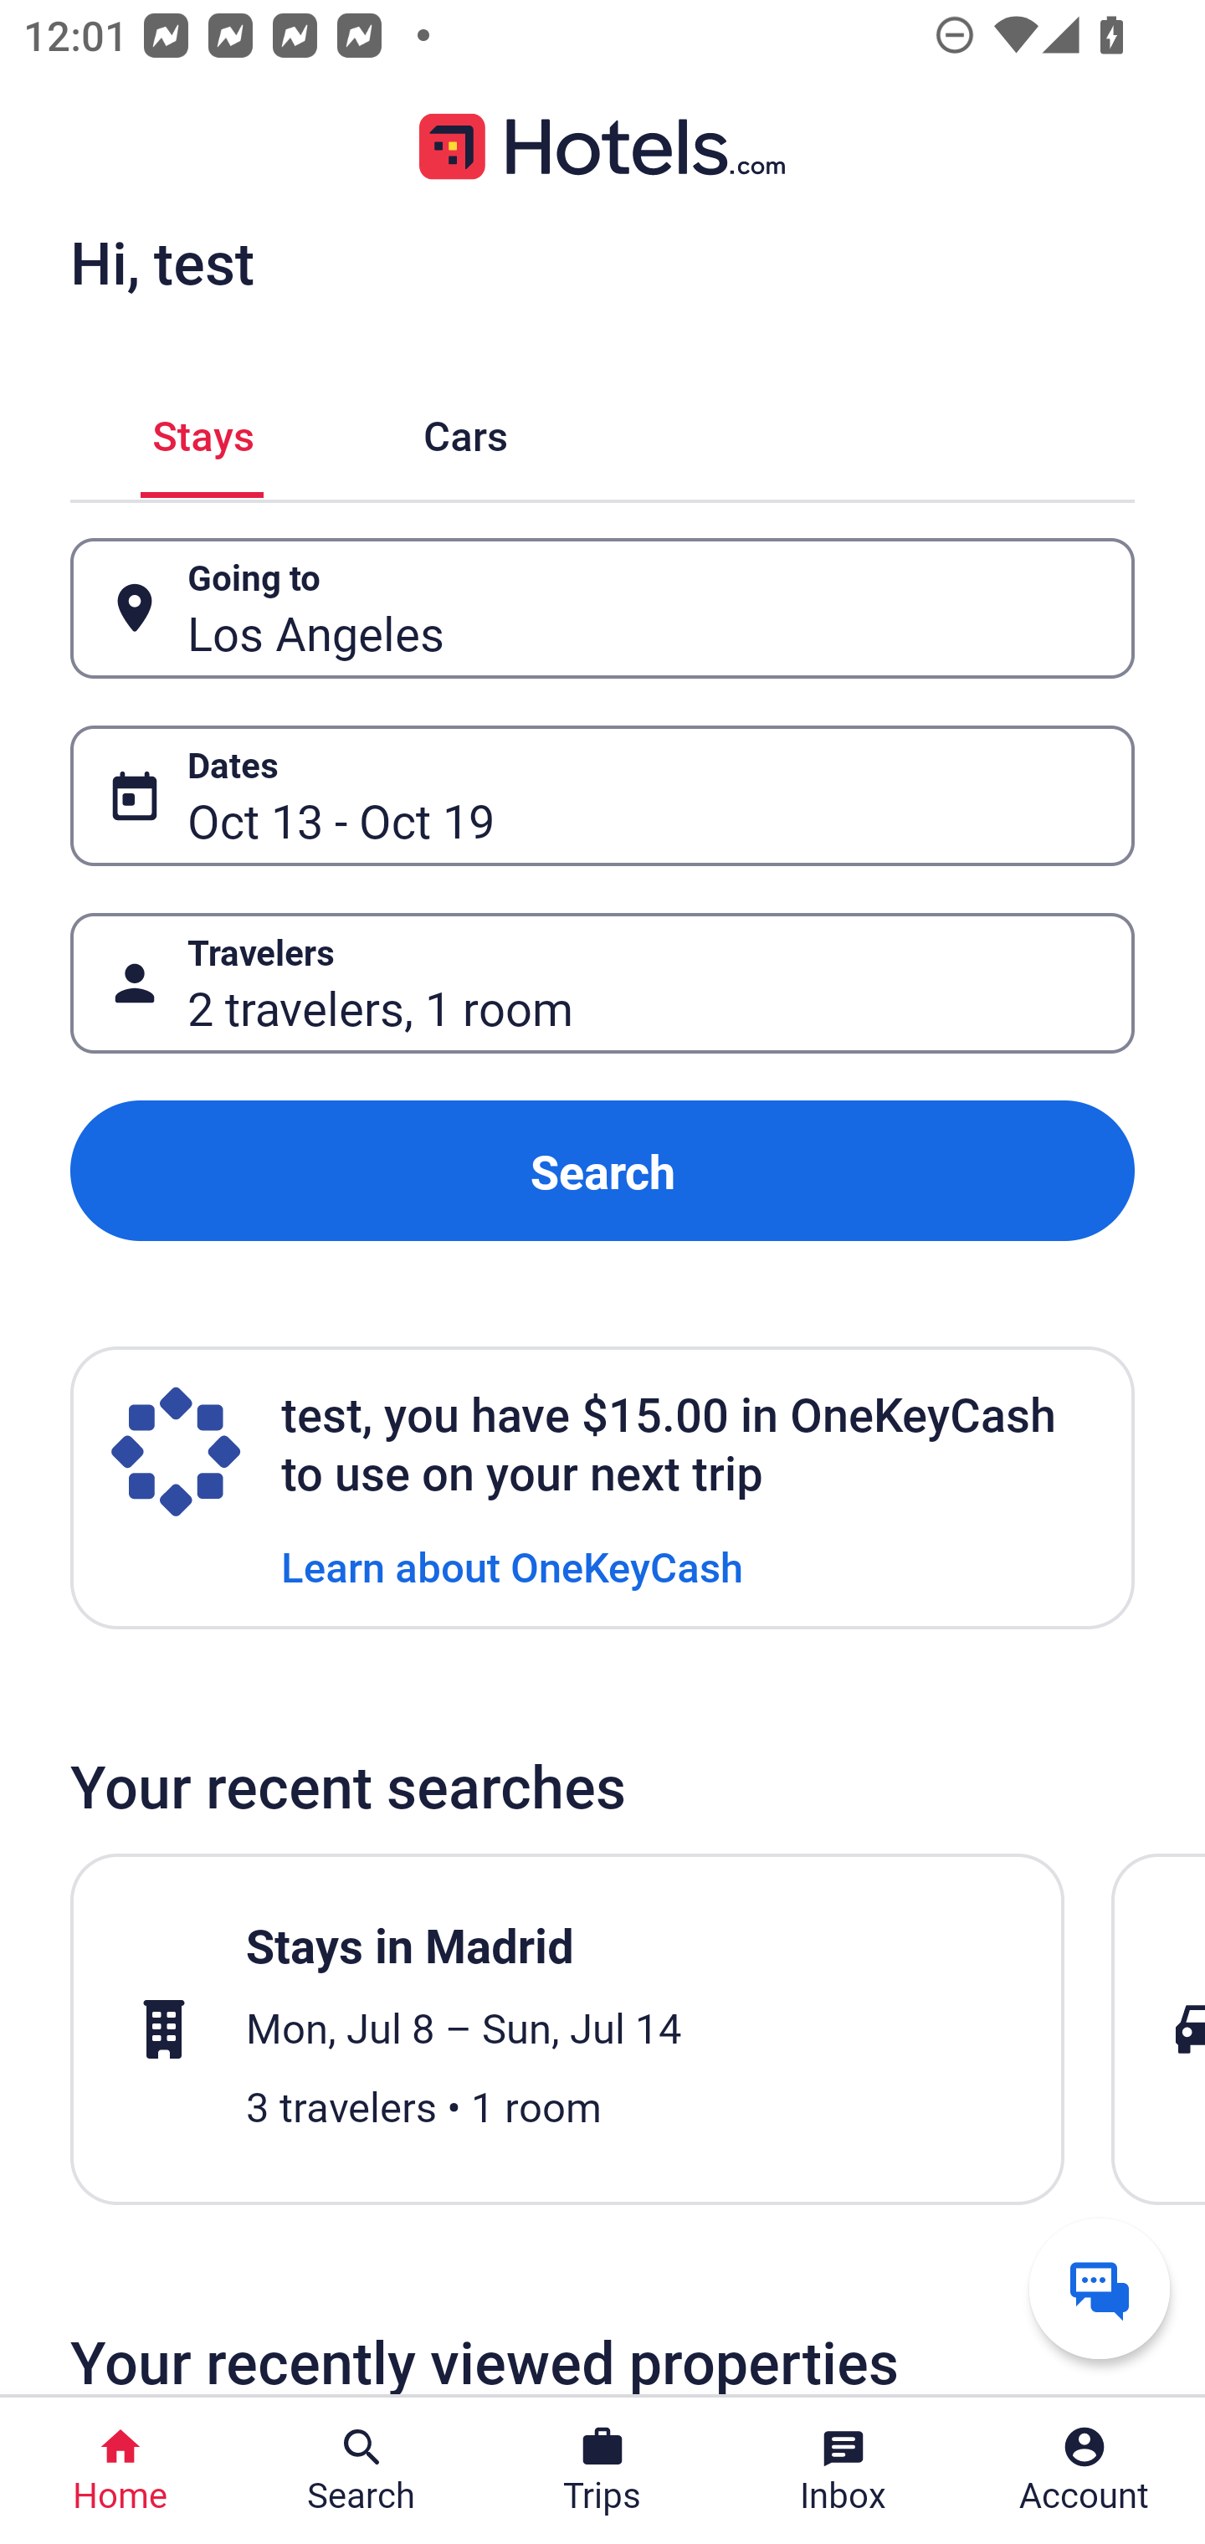  Describe the element at coordinates (602, 609) in the screenshot. I see `Going to Button Los Angeles` at that location.